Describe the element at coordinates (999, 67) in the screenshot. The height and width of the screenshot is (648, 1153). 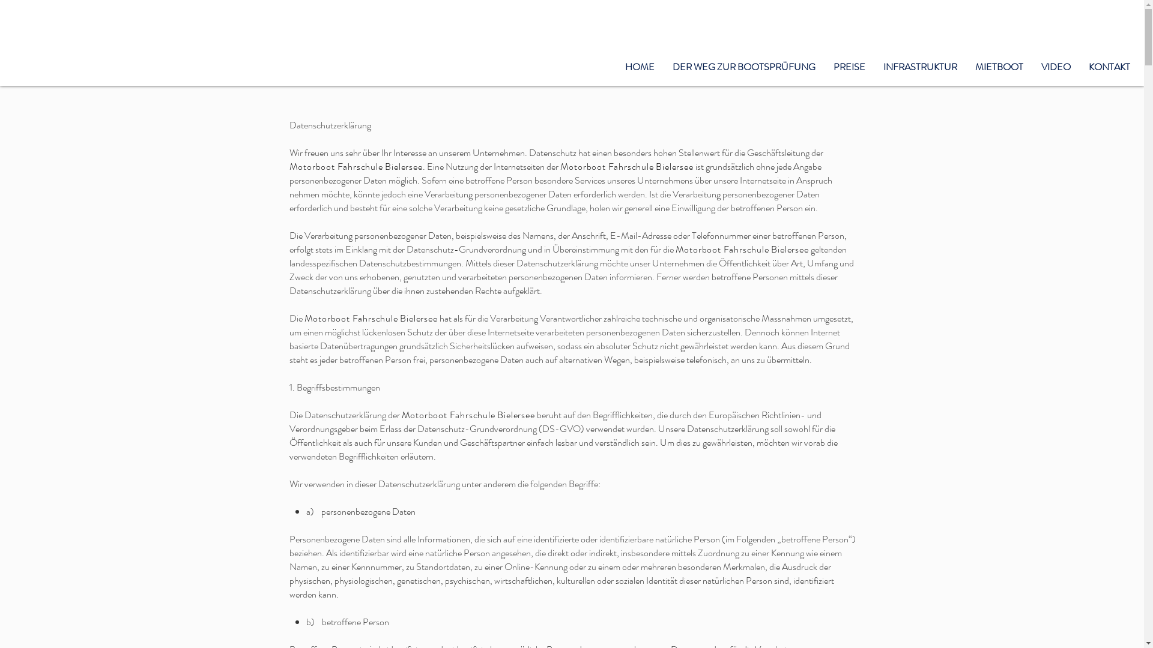
I see `MIETBOOT` at that location.